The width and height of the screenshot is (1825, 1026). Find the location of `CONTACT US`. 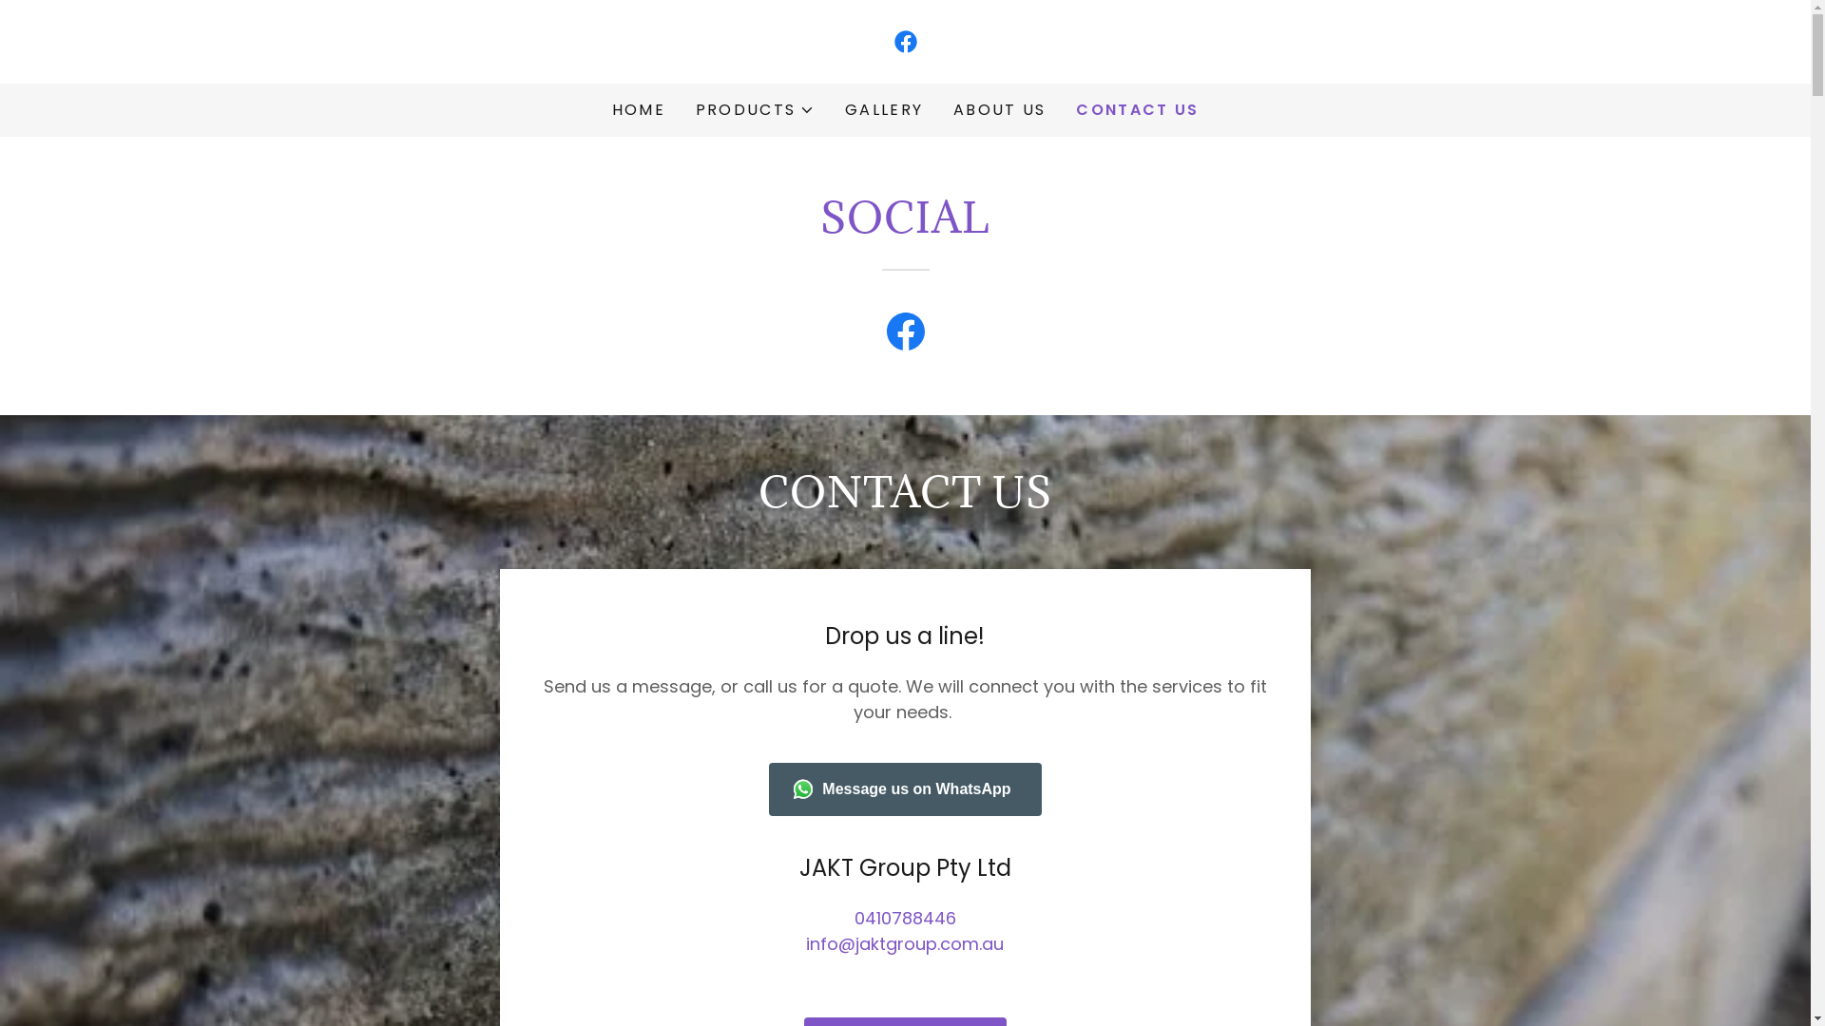

CONTACT US is located at coordinates (1137, 110).